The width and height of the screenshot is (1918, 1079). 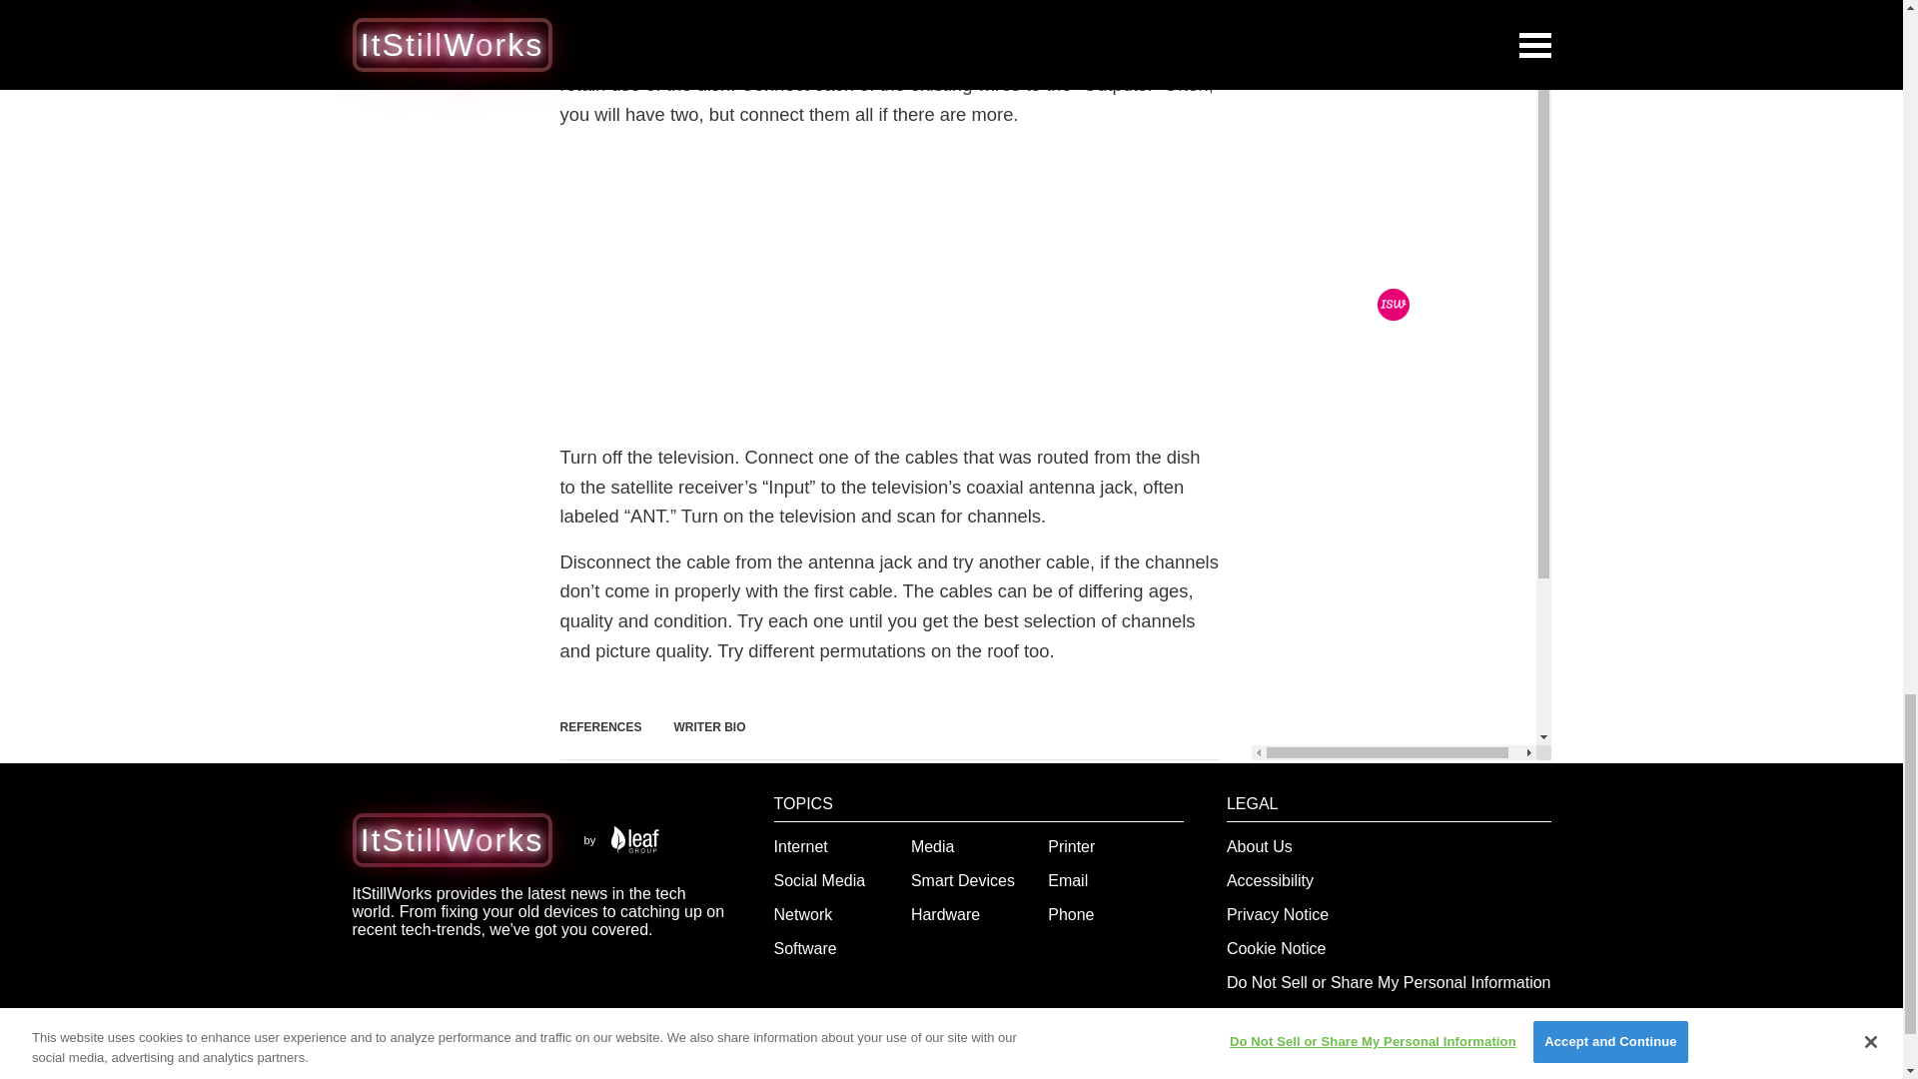 What do you see at coordinates (945, 915) in the screenshot?
I see `Hardware` at bounding box center [945, 915].